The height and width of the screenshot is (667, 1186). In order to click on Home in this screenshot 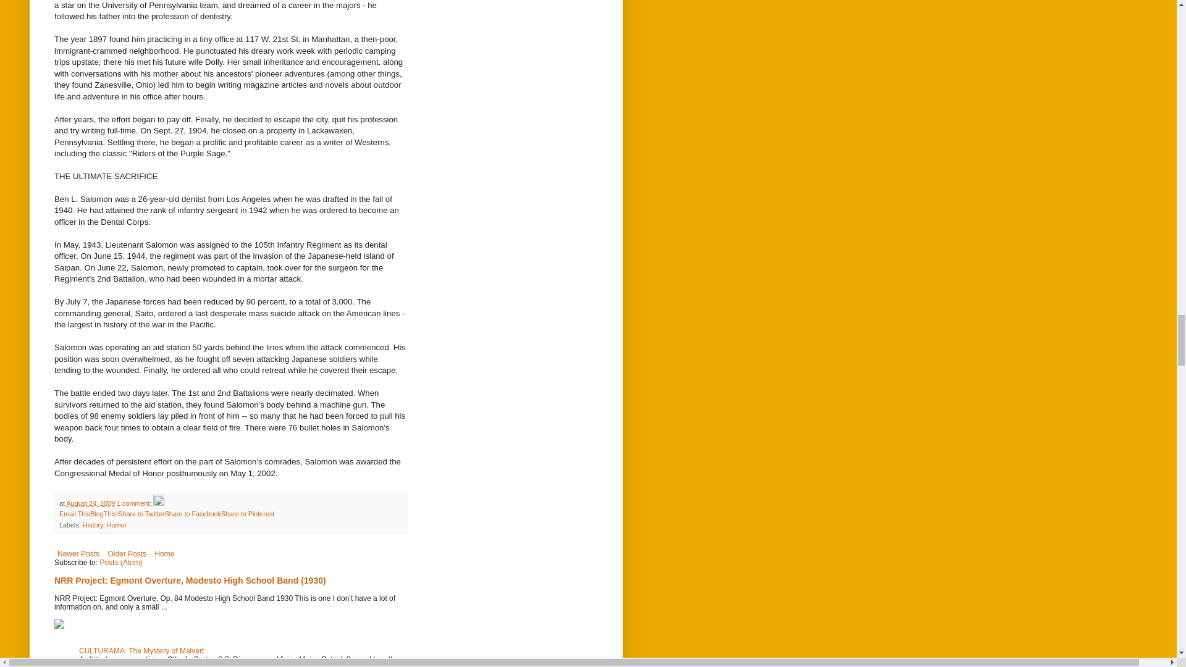, I will do `click(164, 553)`.